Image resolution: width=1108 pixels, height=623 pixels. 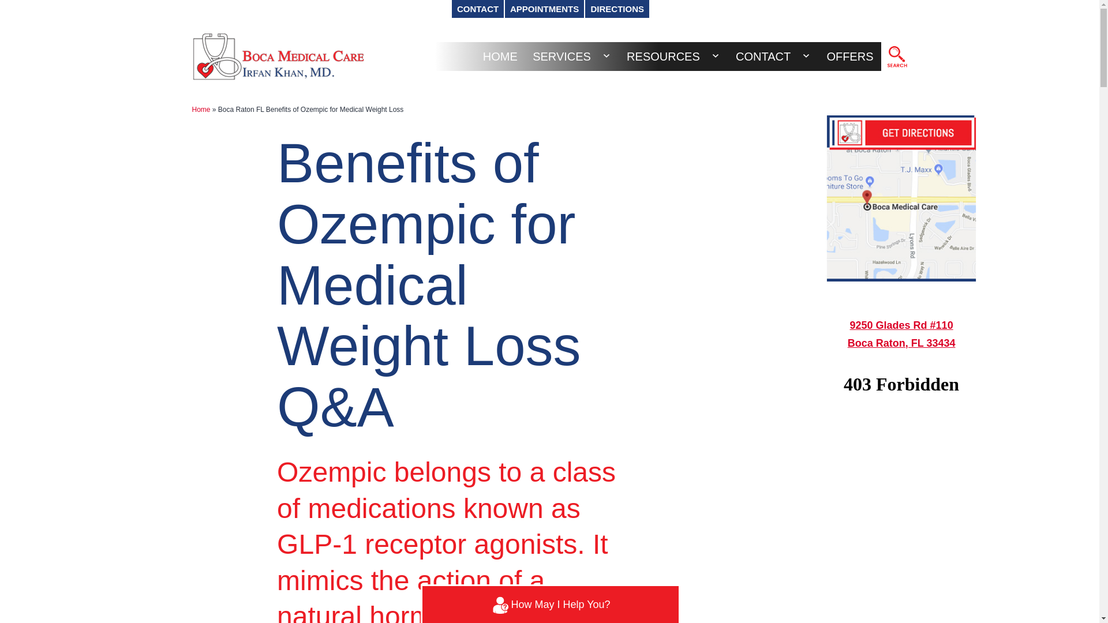 What do you see at coordinates (901, 198) in the screenshot?
I see `Directions to Boca Medical Care in Boca Raton, FL` at bounding box center [901, 198].